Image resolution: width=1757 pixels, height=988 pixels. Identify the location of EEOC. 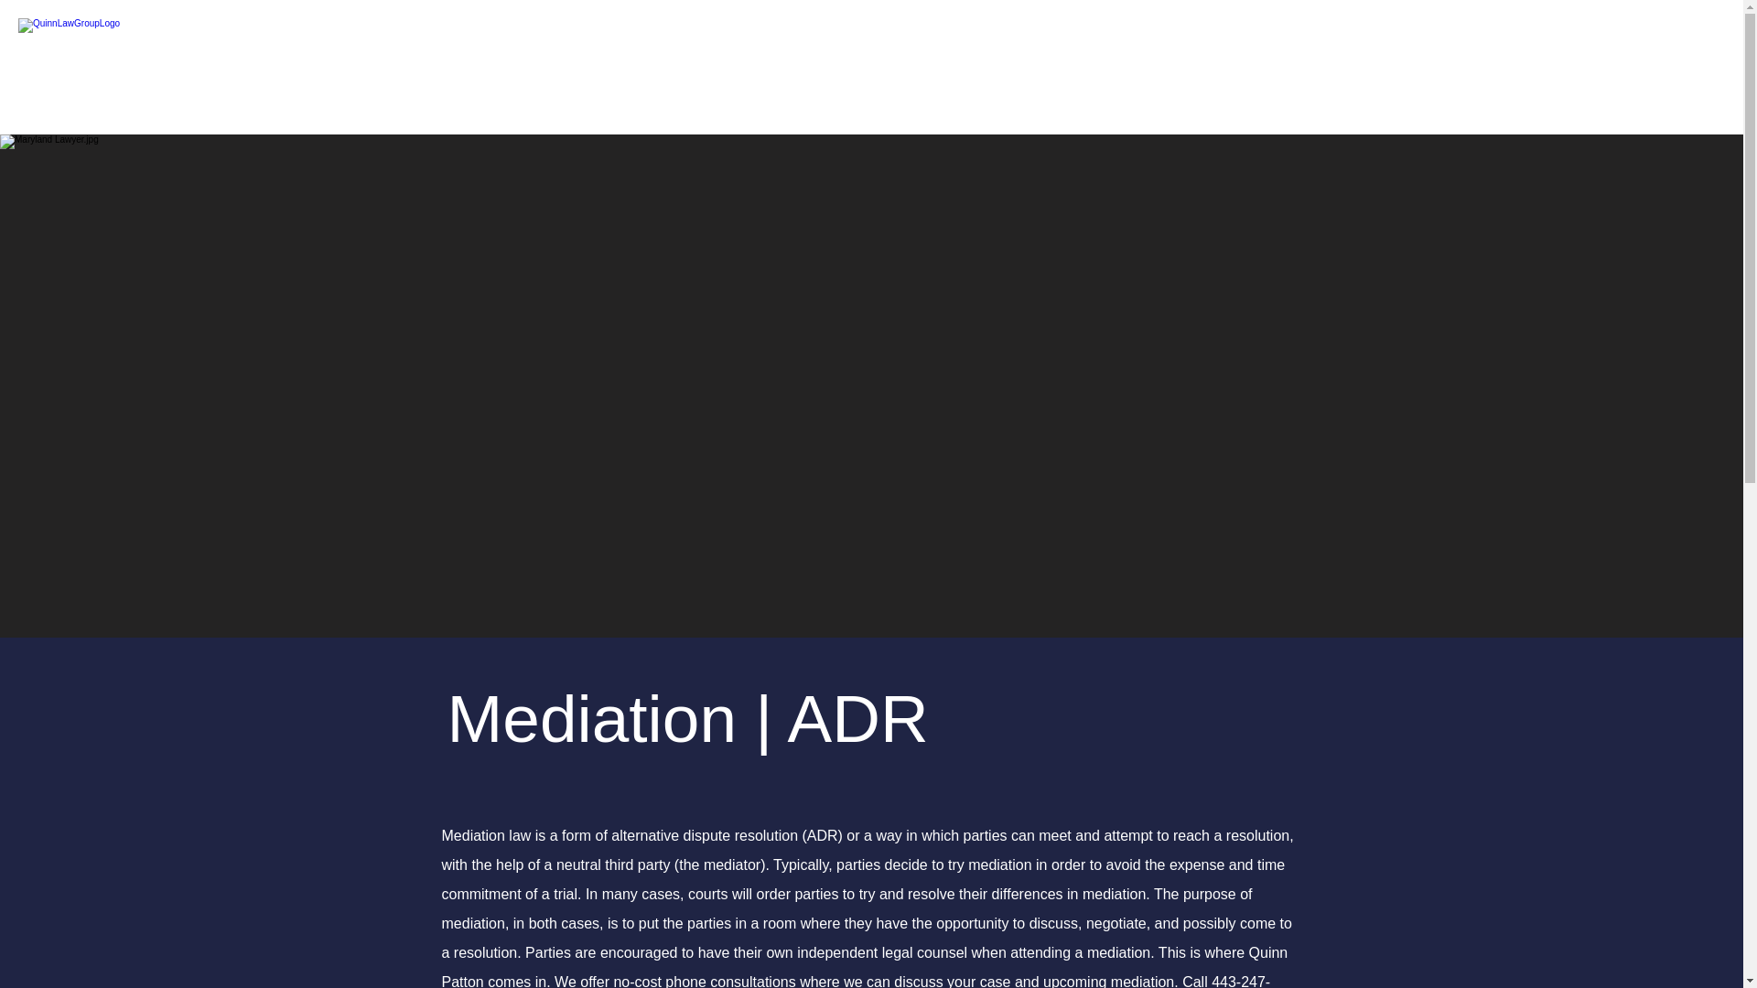
(1043, 72).